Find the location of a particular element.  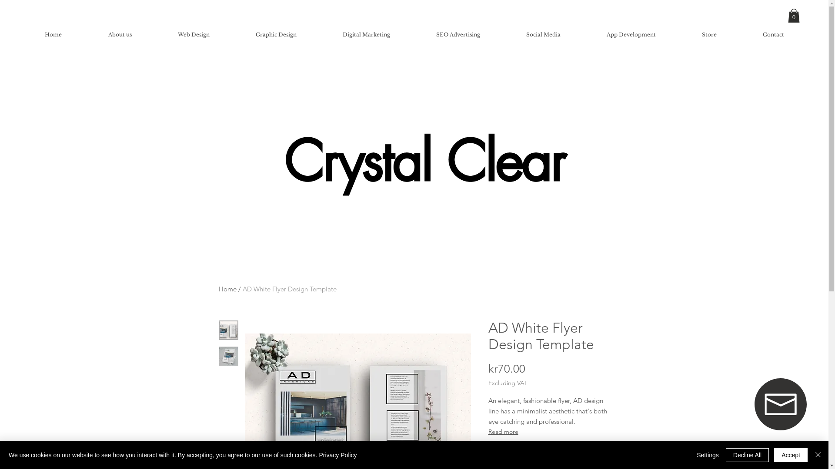

Graphic Design is located at coordinates (276, 35).